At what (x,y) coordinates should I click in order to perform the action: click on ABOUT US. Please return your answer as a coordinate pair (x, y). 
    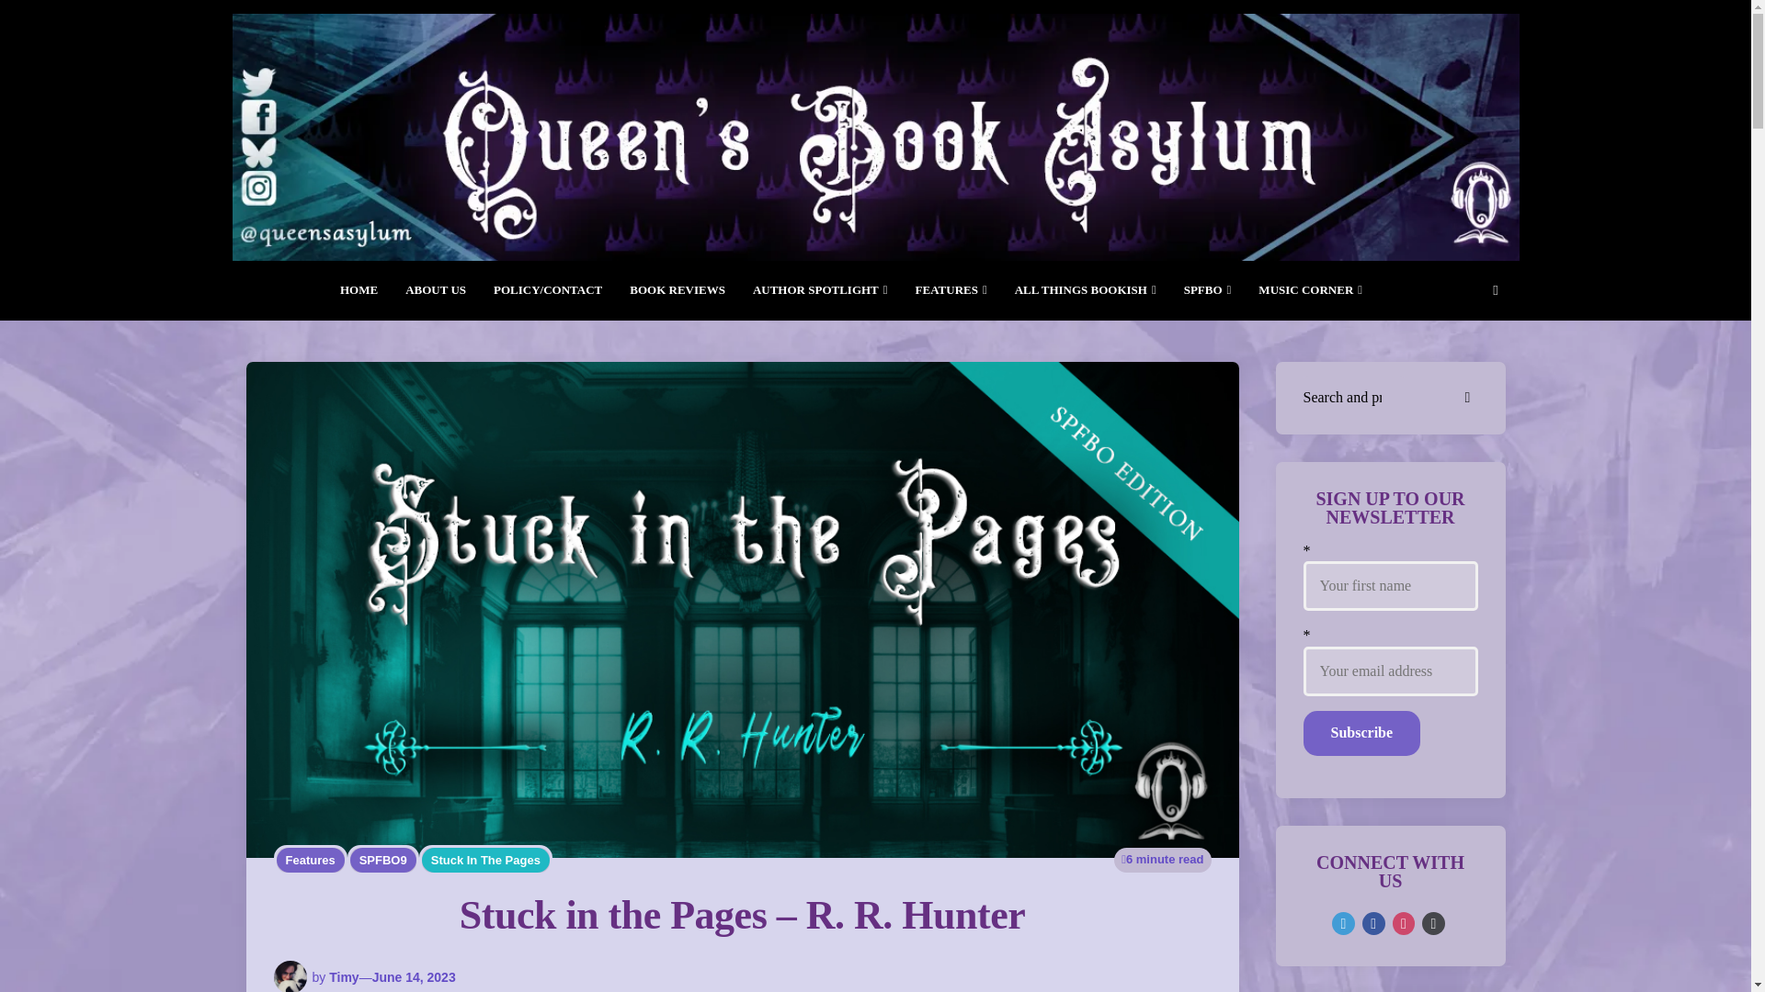
    Looking at the image, I should click on (436, 290).